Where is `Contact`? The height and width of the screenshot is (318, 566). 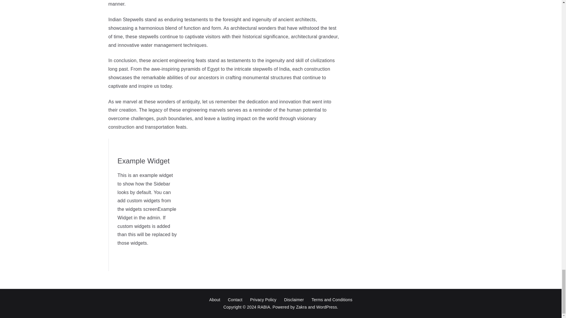
Contact is located at coordinates (235, 300).